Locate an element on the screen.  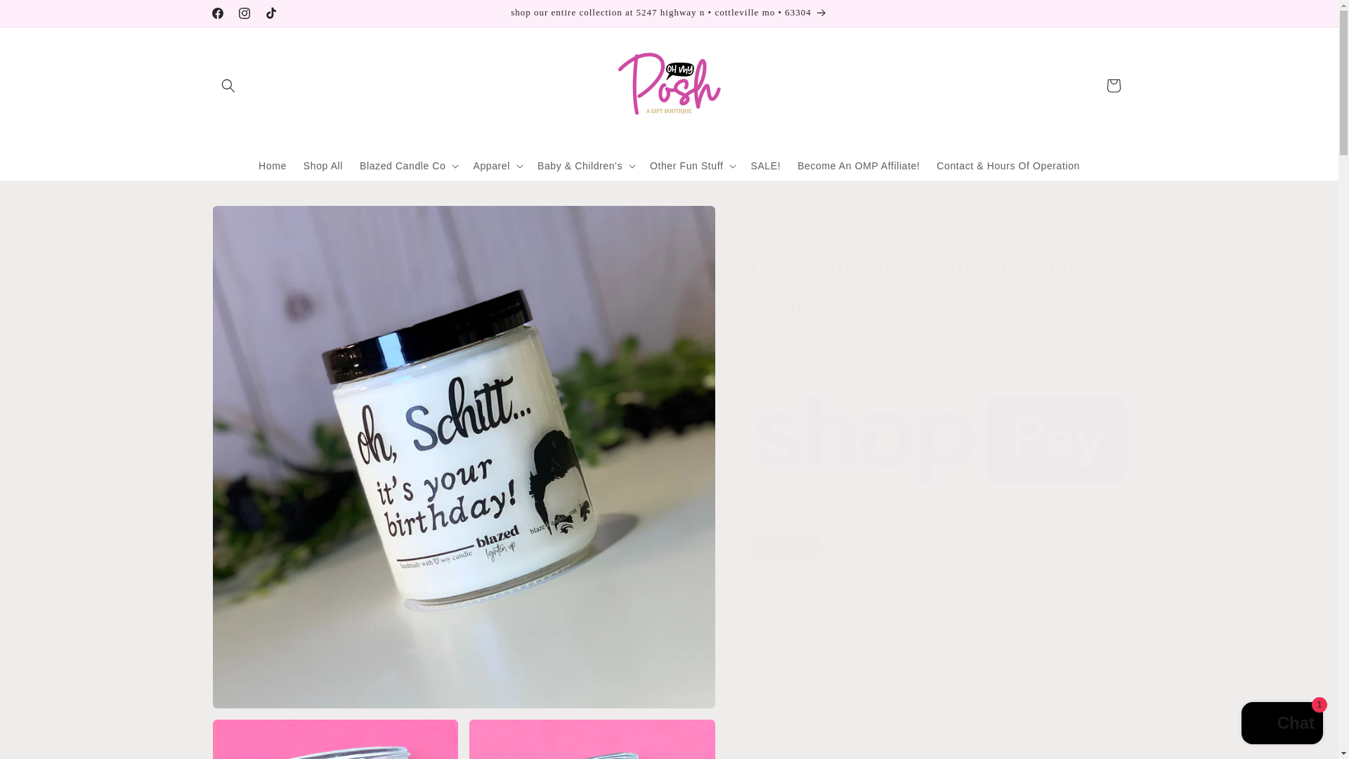
Skip to content is located at coordinates (43, 17).